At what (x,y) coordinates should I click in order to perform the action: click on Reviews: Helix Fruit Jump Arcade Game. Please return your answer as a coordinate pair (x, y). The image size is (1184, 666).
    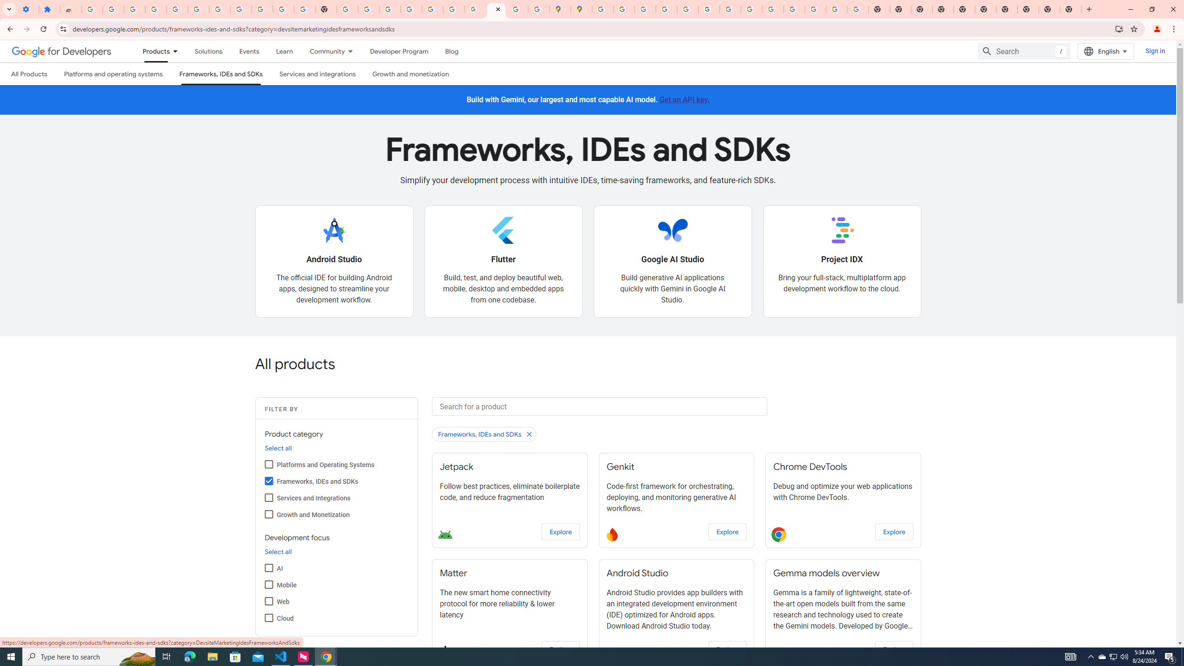
    Looking at the image, I should click on (70, 9).